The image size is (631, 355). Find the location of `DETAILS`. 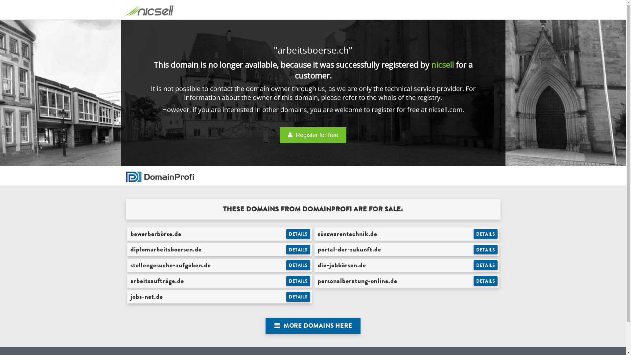

DETAILS is located at coordinates (298, 250).